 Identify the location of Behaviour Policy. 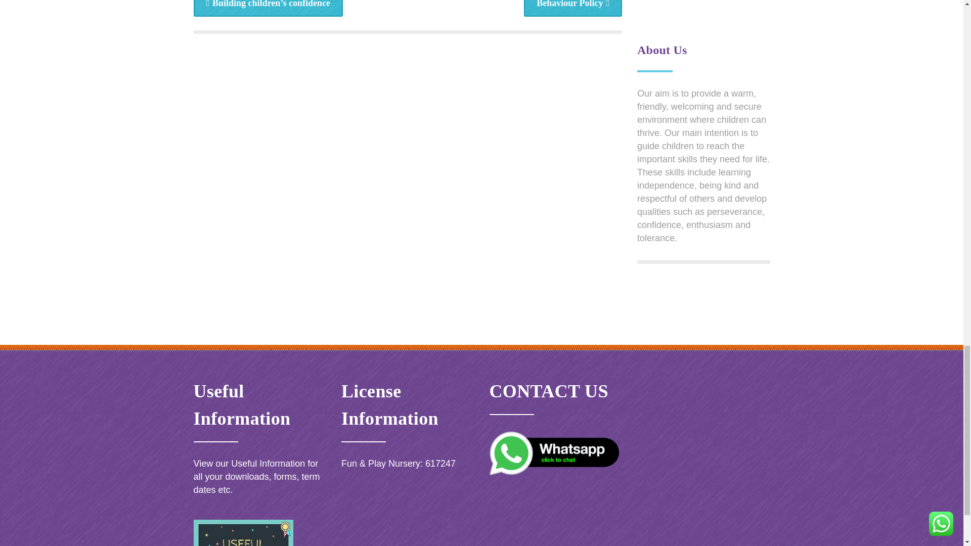
(573, 8).